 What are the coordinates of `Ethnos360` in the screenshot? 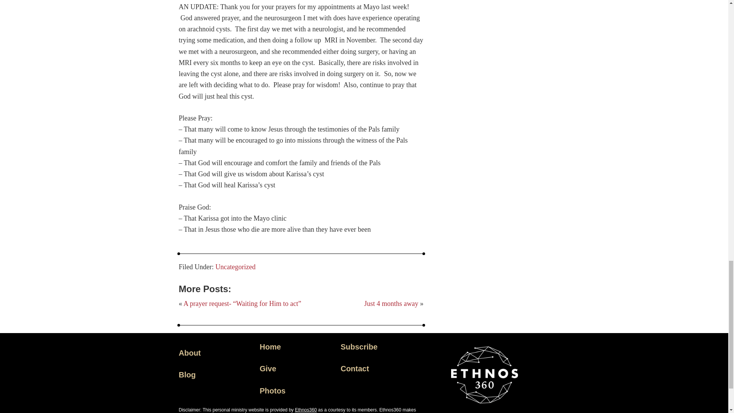 It's located at (305, 410).